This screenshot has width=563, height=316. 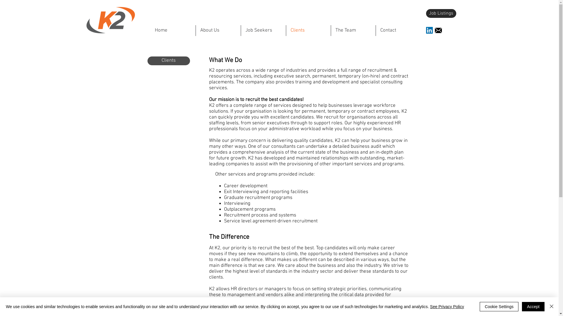 I want to click on Contact, so click(x=398, y=30).